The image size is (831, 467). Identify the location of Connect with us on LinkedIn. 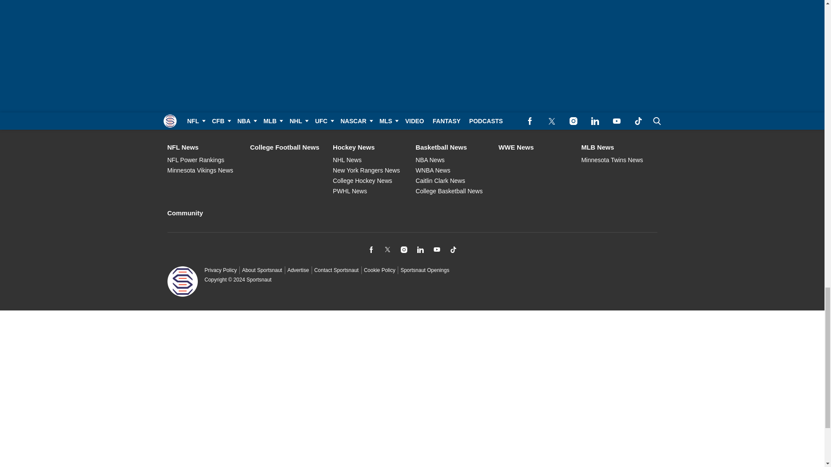
(420, 249).